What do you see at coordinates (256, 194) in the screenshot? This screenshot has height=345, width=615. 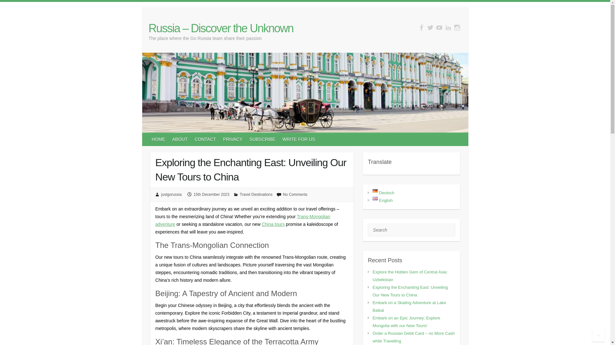 I see `Travel Destinations` at bounding box center [256, 194].